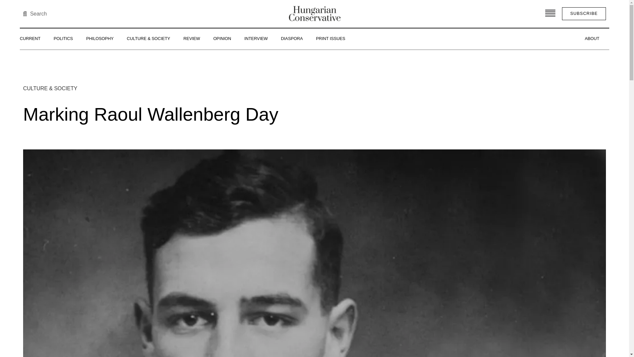 This screenshot has width=634, height=357. Describe the element at coordinates (100, 38) in the screenshot. I see `PHILOSOPHY` at that location.